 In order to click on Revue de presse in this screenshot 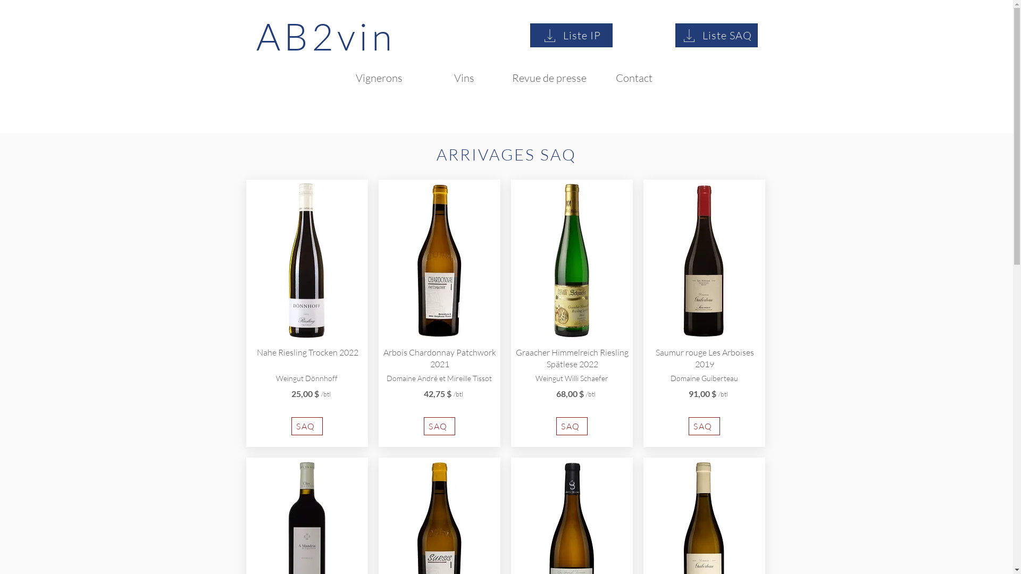, I will do `click(549, 78)`.